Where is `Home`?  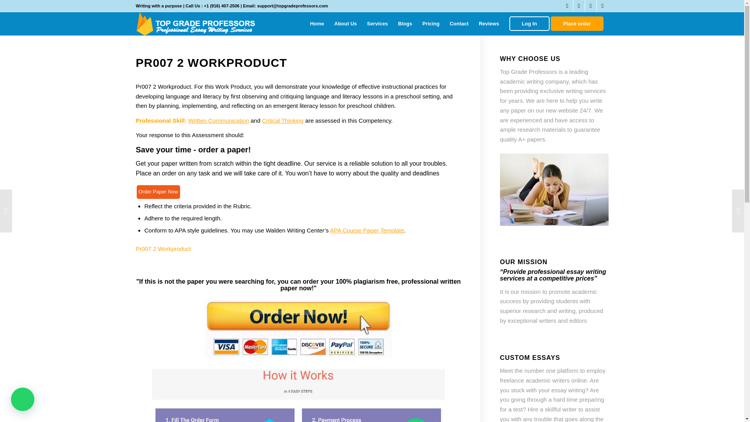
Home is located at coordinates (317, 23).